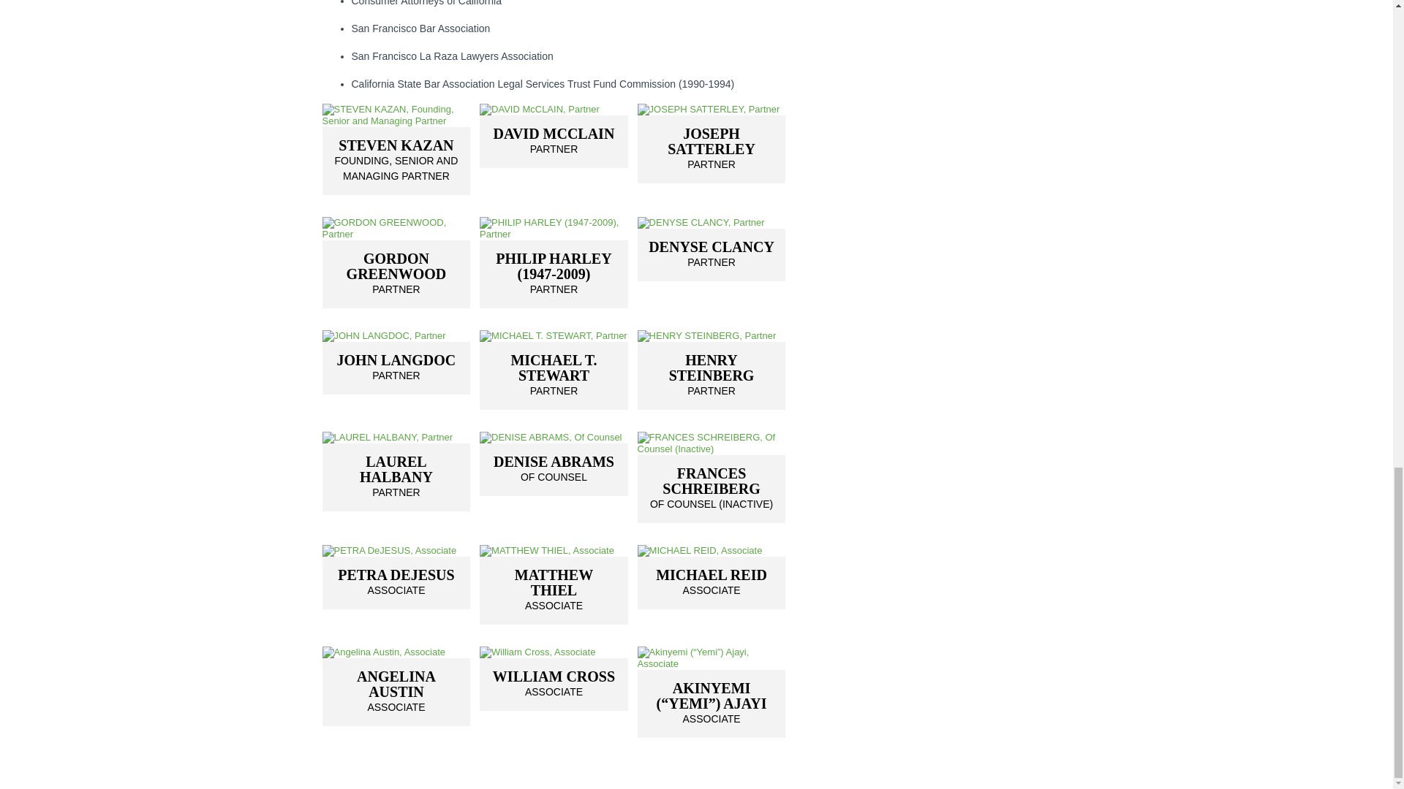 This screenshot has height=789, width=1404. Describe the element at coordinates (396, 161) in the screenshot. I see `JOHN LANGDOC, Partner` at that location.